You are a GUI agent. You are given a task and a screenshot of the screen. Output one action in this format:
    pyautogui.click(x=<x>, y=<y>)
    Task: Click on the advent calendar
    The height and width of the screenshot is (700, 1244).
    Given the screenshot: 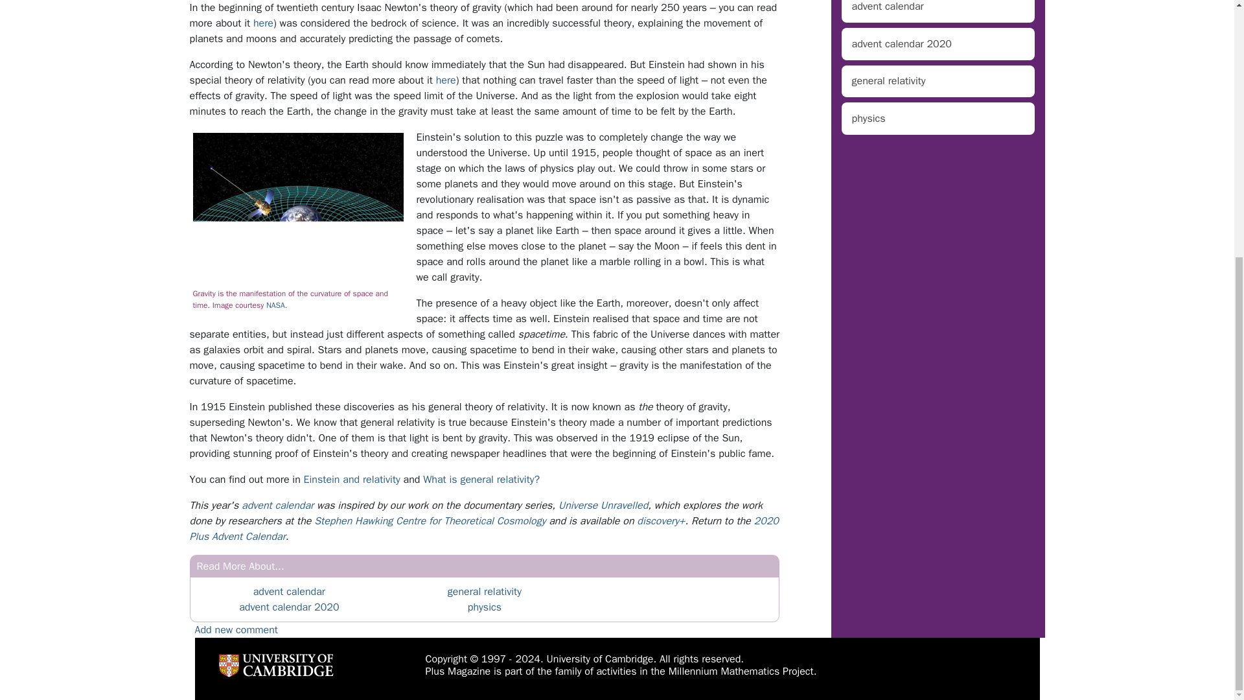 What is the action you would take?
    pyautogui.click(x=277, y=506)
    